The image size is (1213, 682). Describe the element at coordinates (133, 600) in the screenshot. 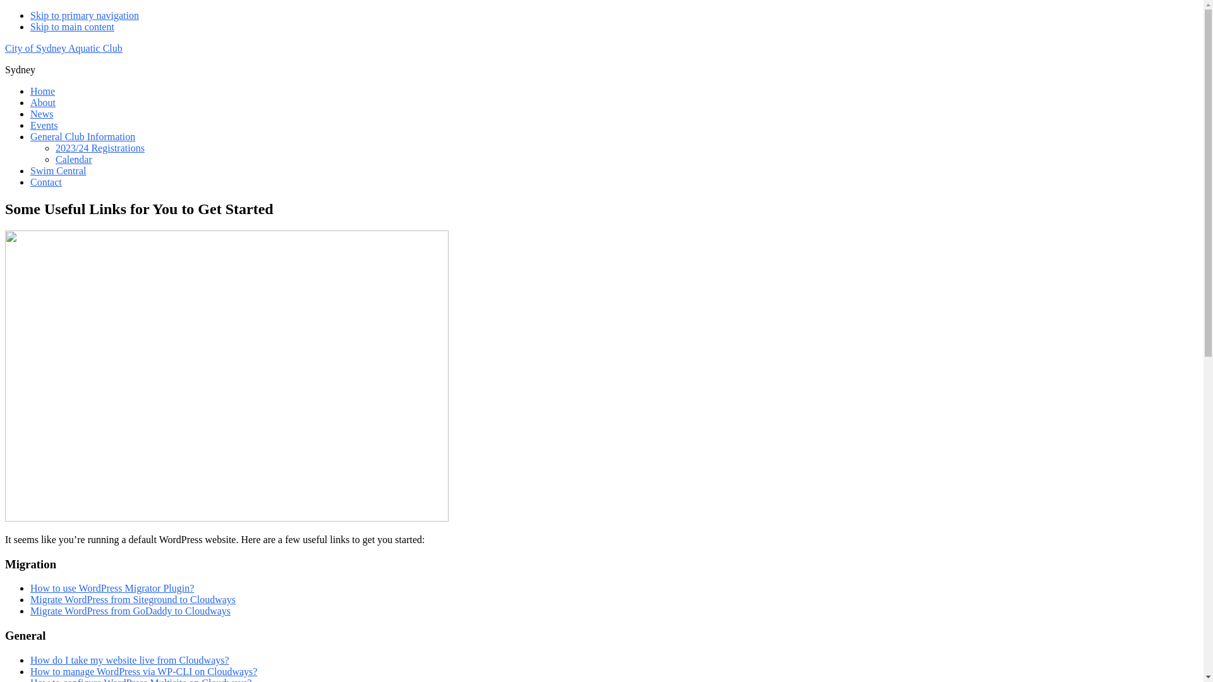

I see `Migrate WordPress from Siteground to Cloudways` at that location.